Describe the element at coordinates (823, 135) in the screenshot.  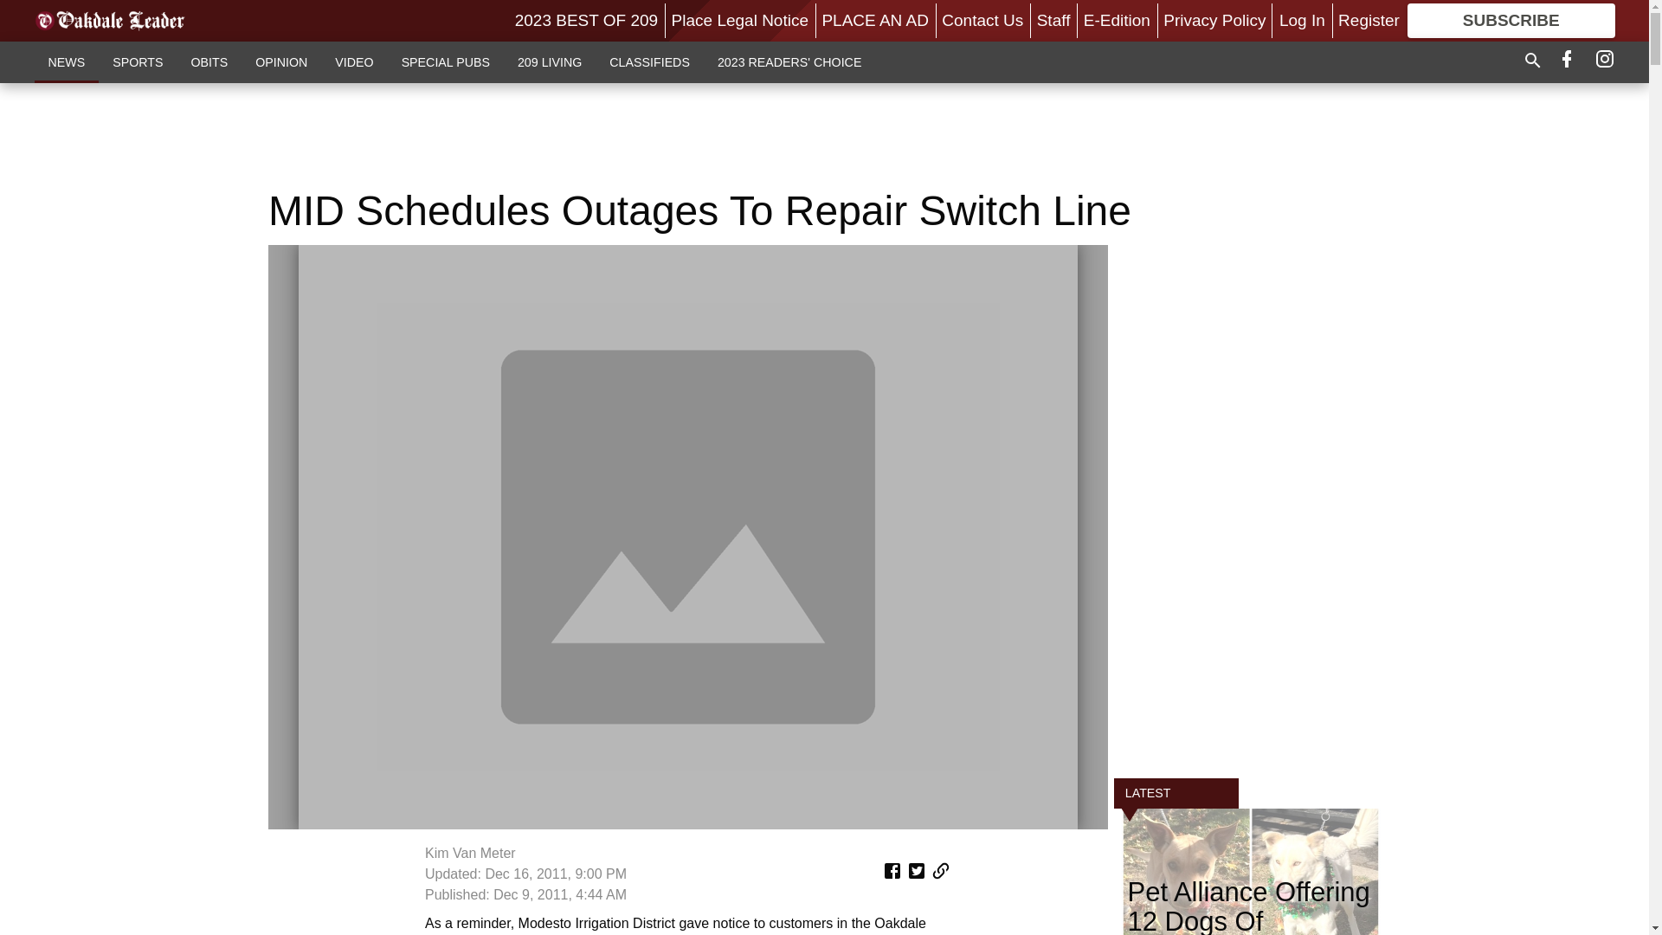
I see `3rd party ad content` at that location.